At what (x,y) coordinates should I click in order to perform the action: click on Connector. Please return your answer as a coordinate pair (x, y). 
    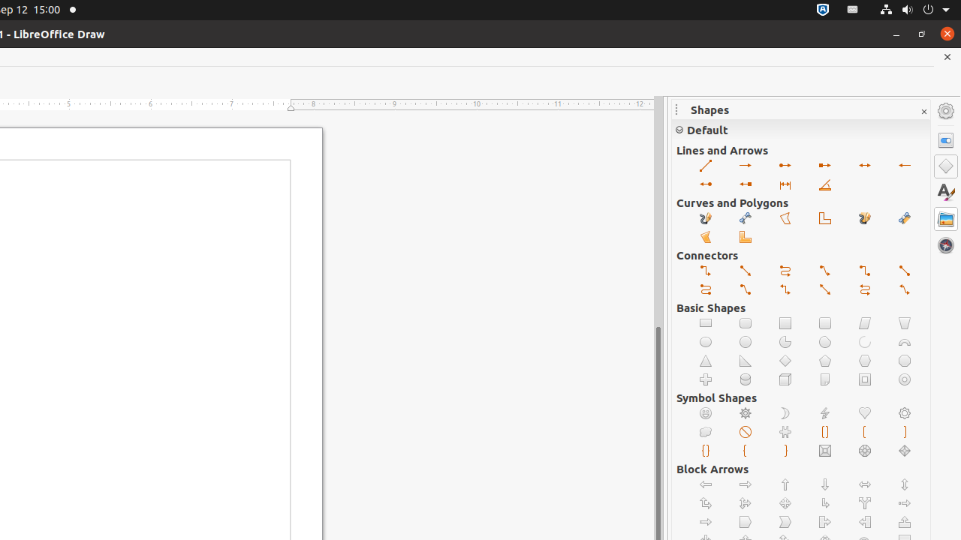
    Looking at the image, I should click on (865, 271).